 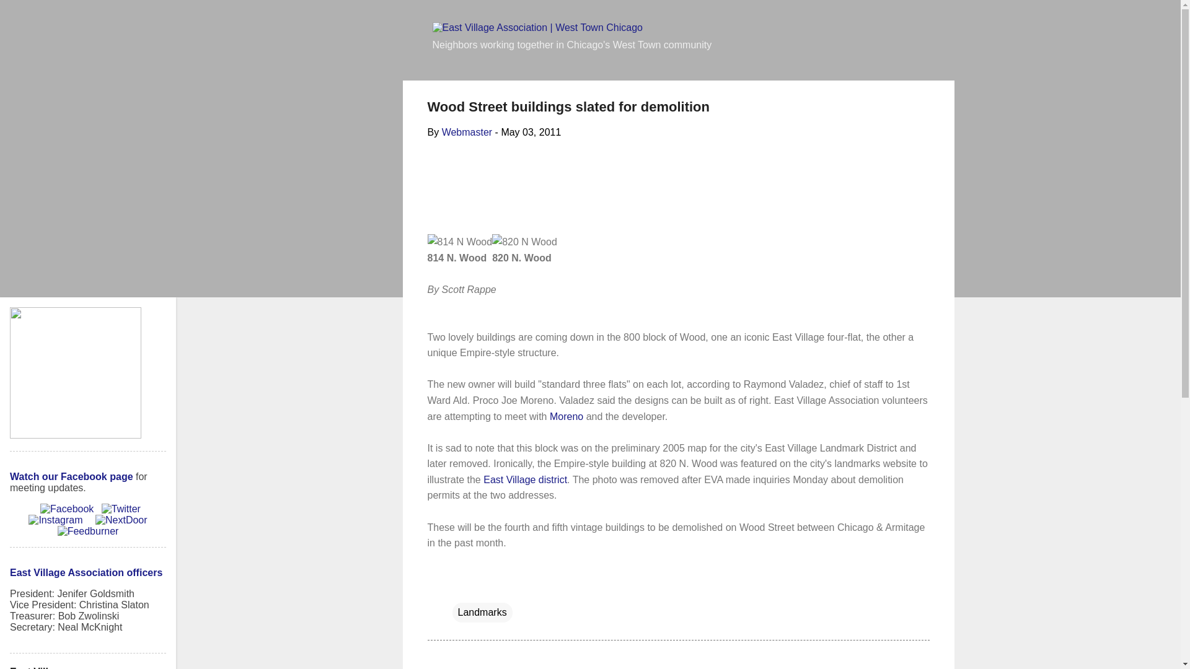 What do you see at coordinates (482, 613) in the screenshot?
I see `Landmarks` at bounding box center [482, 613].